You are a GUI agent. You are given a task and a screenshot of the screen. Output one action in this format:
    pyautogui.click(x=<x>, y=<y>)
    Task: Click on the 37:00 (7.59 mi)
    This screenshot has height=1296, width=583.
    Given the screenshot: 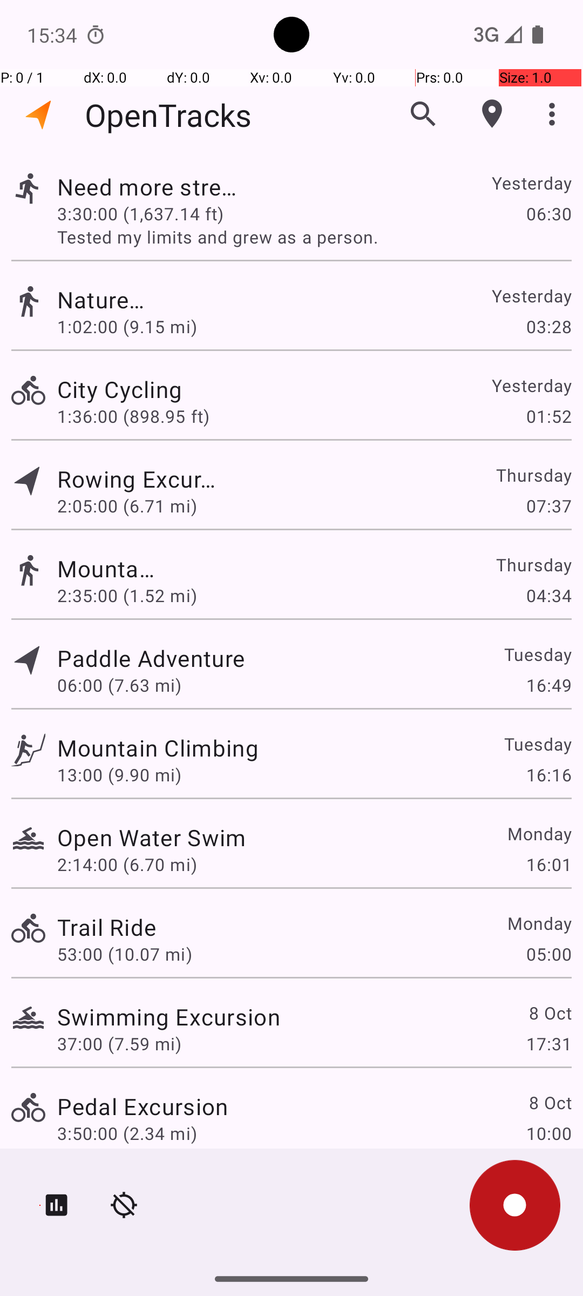 What is the action you would take?
    pyautogui.click(x=119, y=1043)
    